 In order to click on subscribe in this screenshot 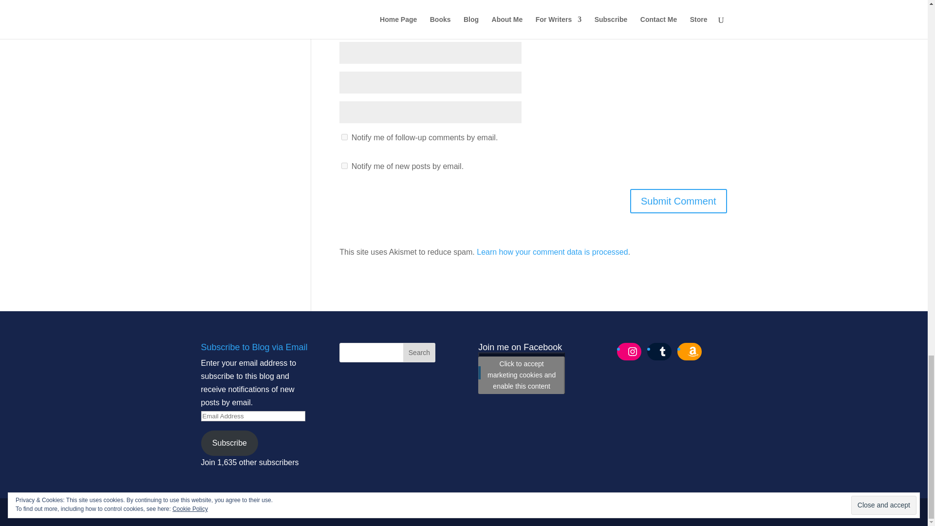, I will do `click(344, 137)`.